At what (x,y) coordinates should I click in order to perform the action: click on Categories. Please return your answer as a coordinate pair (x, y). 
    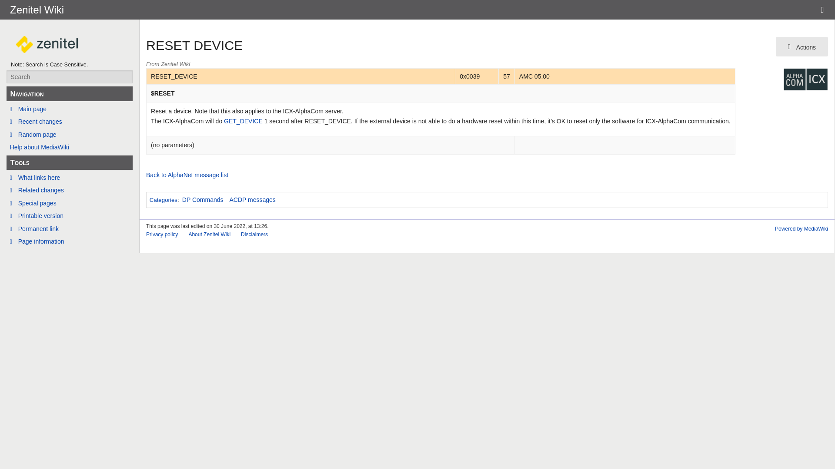
    Looking at the image, I should click on (163, 200).